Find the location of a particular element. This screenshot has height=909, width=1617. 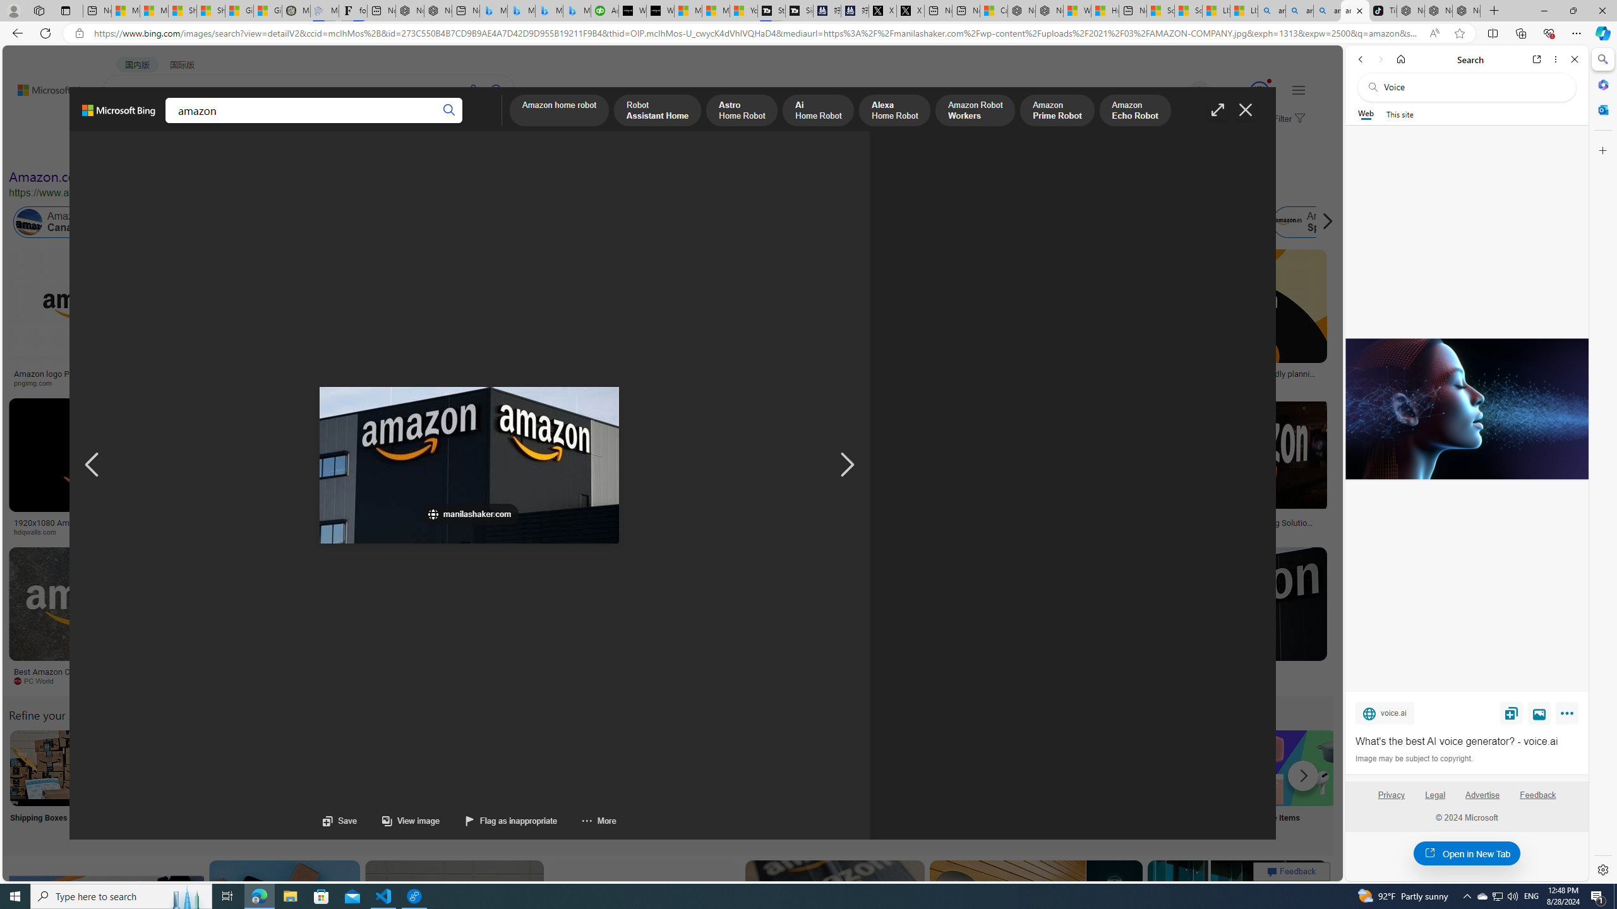

DICT is located at coordinates (398, 124).